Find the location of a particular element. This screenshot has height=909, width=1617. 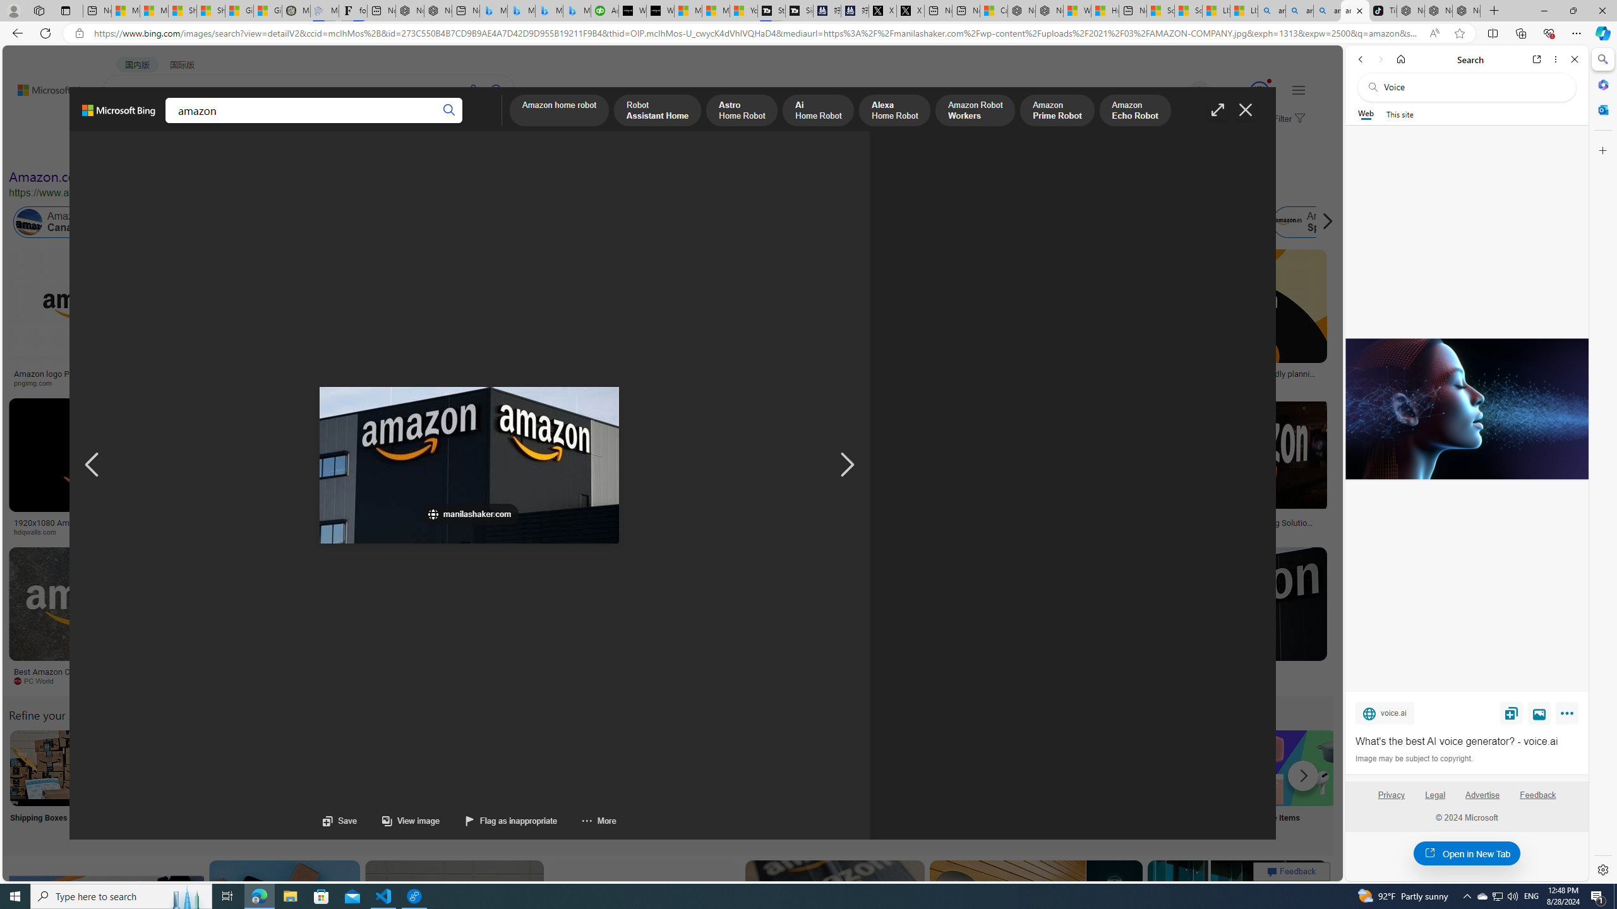

DICT is located at coordinates (398, 124).